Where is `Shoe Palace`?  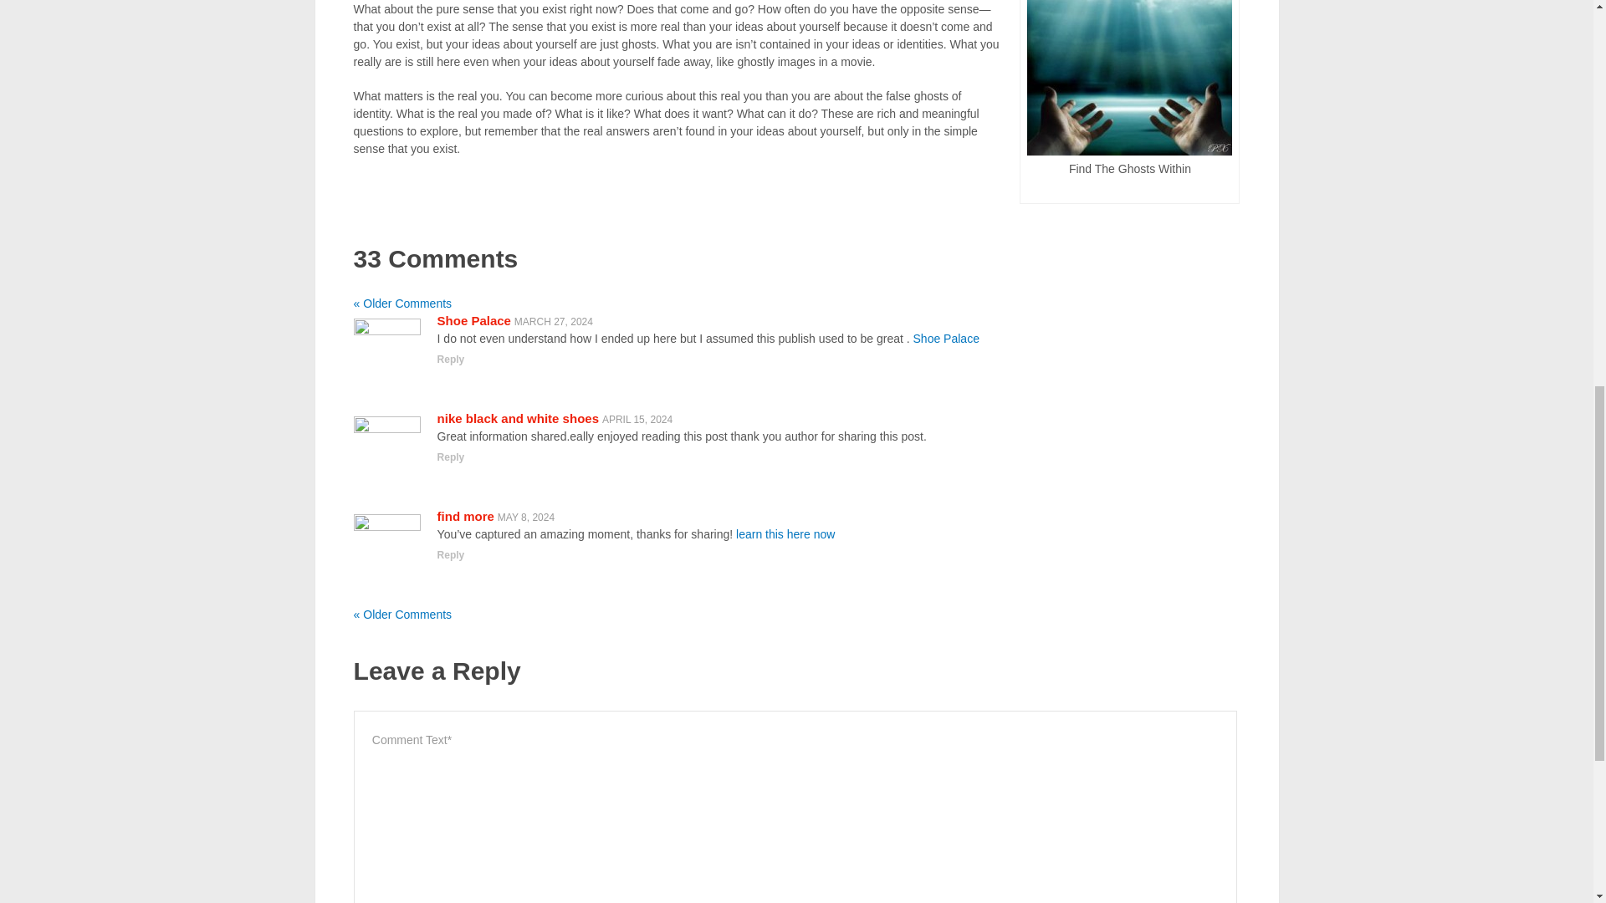 Shoe Palace is located at coordinates (947, 338).